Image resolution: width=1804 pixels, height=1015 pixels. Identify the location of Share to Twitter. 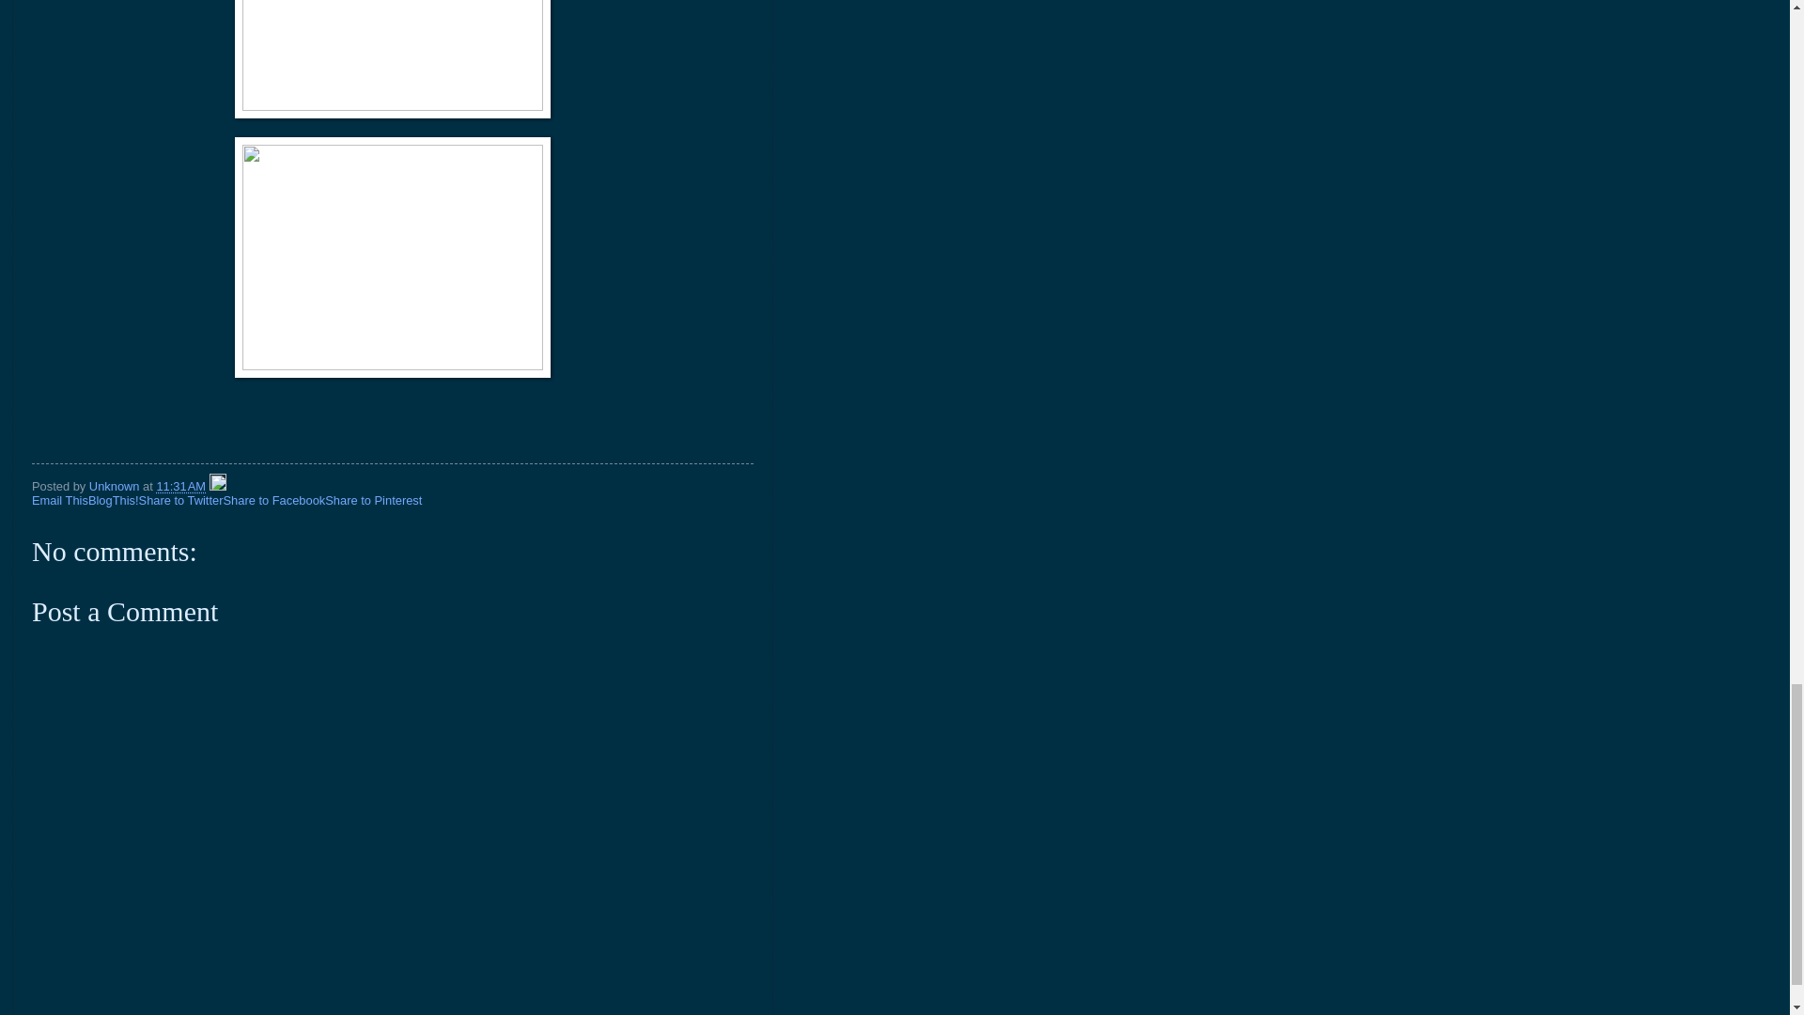
(180, 500).